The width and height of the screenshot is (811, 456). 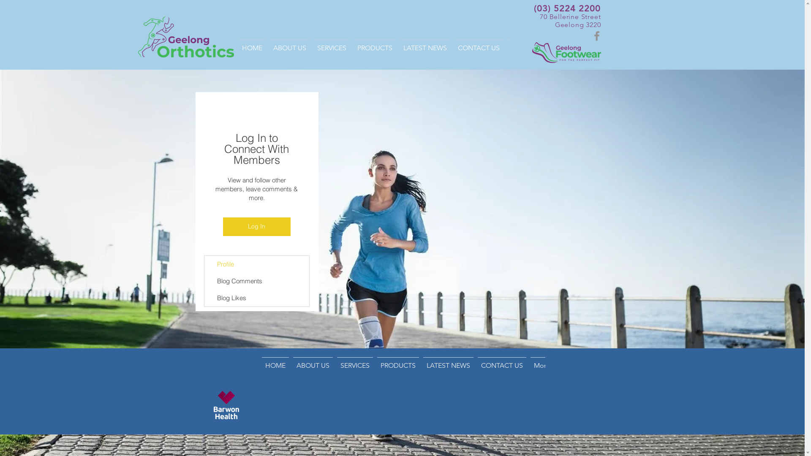 I want to click on LATEST NEWS, so click(x=425, y=49).